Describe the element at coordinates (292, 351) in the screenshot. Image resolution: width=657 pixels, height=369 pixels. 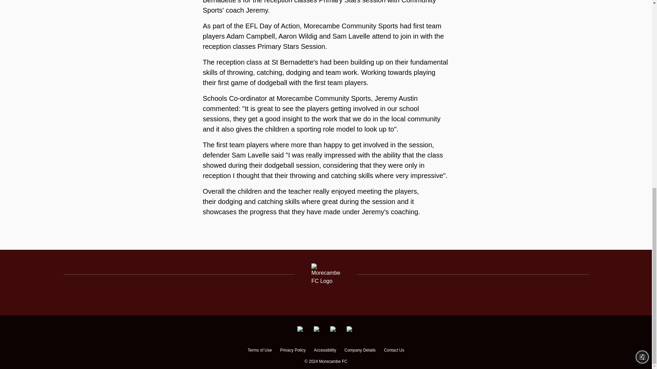
I see `Privacy Policy` at that location.